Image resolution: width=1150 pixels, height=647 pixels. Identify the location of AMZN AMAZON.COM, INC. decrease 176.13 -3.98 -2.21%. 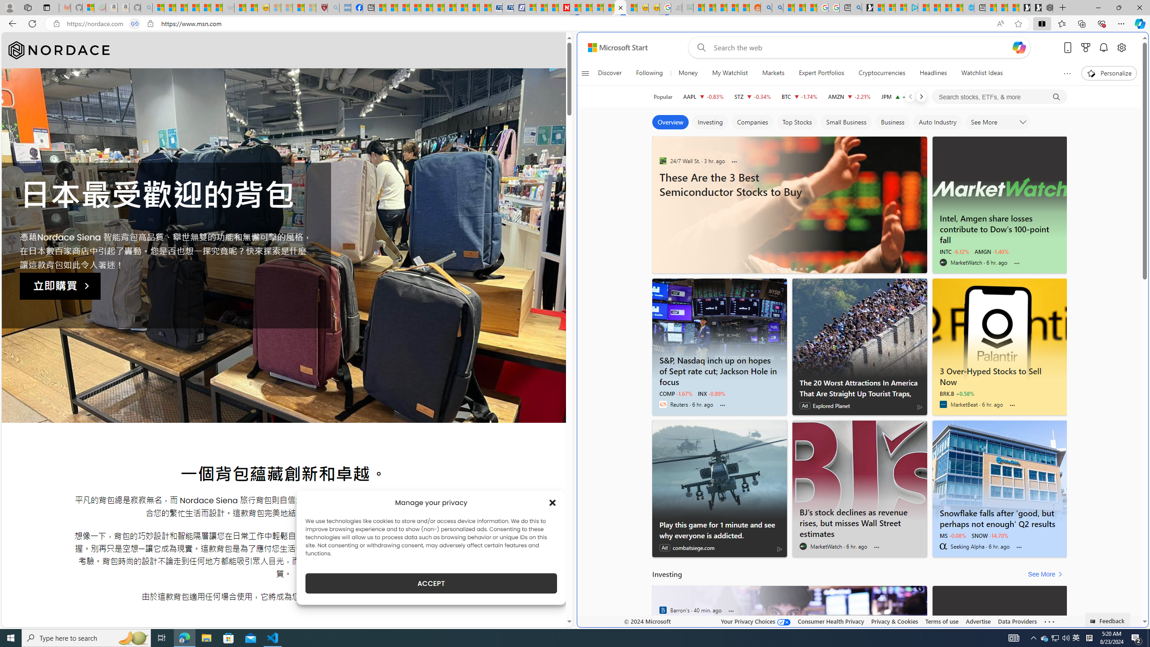
(849, 97).